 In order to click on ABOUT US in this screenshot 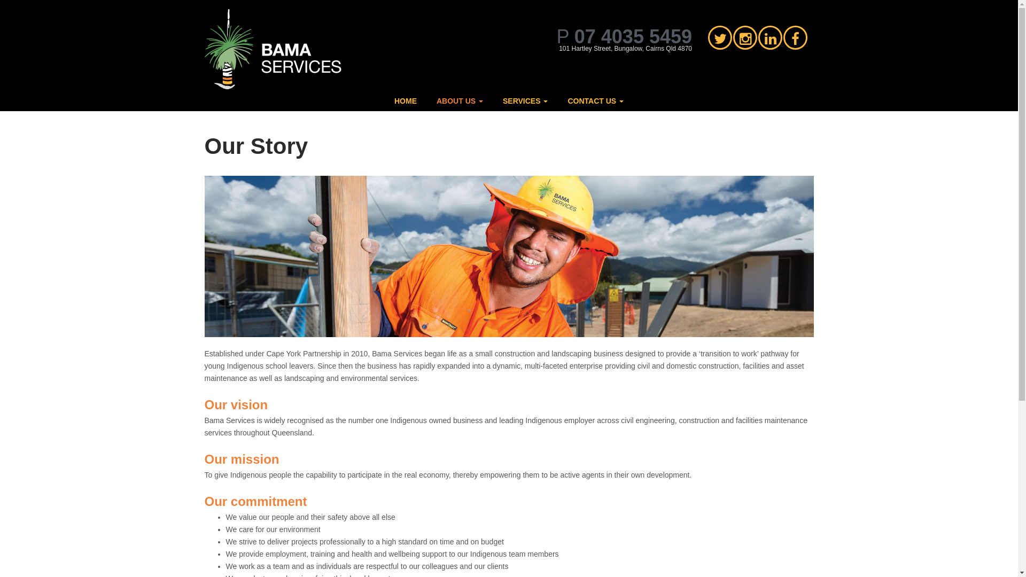, I will do `click(460, 101)`.